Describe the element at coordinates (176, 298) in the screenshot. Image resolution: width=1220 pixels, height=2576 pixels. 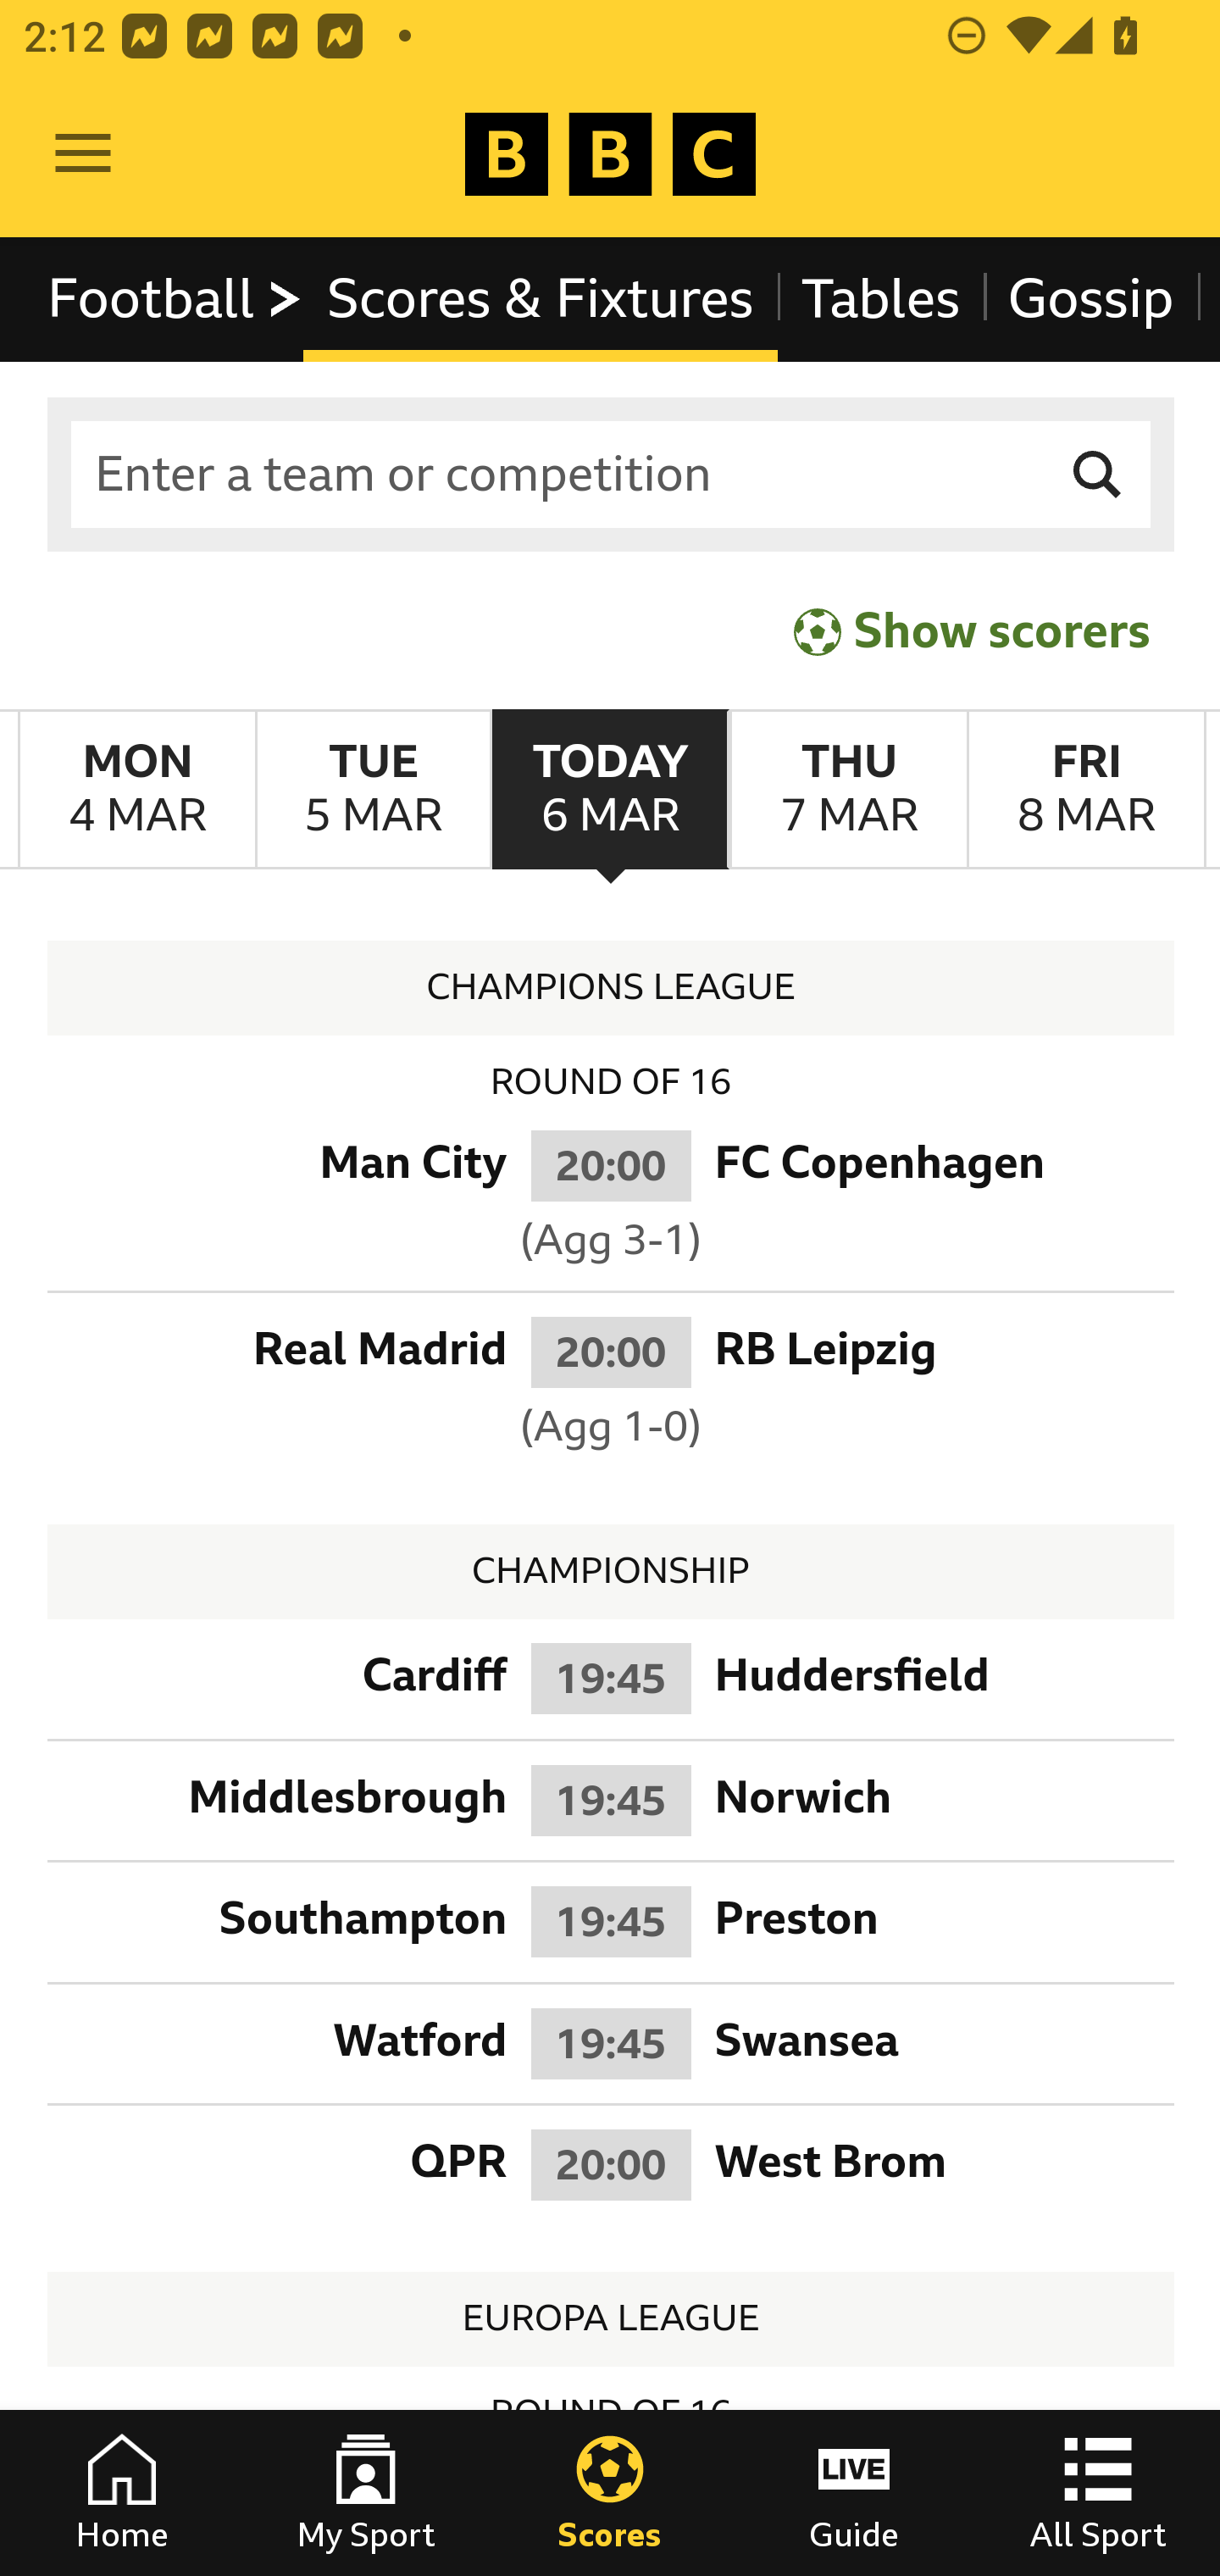
I see `Football ` at that location.